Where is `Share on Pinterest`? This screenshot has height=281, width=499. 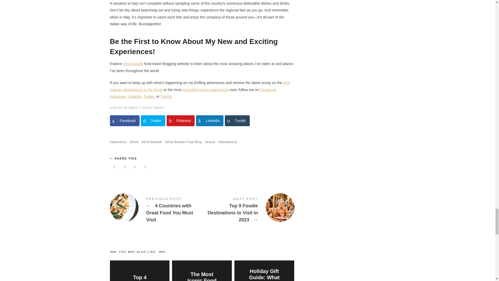 Share on Pinterest is located at coordinates (180, 120).